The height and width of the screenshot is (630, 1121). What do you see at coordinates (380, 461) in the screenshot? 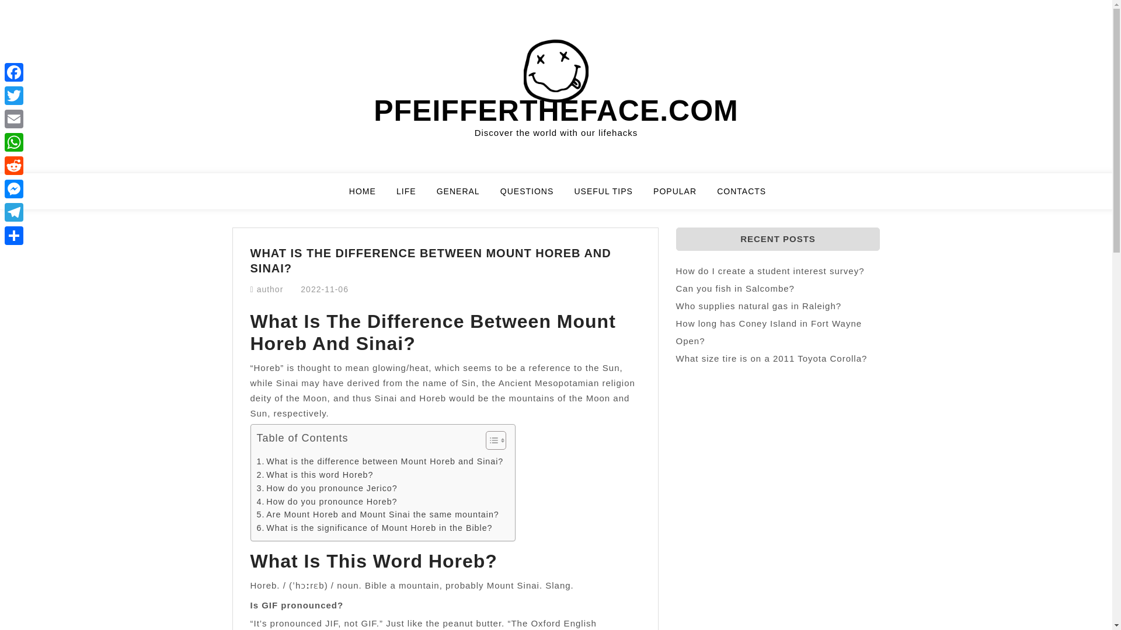
I see `What is the difference between Mount Horeb and Sinai?` at bounding box center [380, 461].